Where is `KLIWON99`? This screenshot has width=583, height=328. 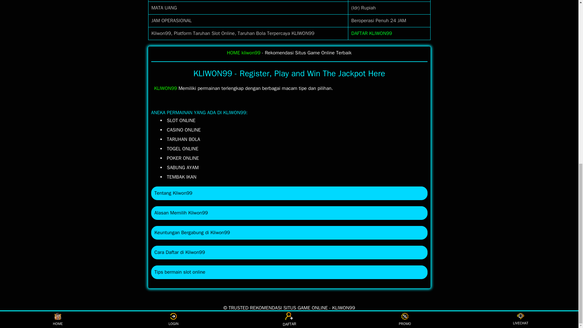
KLIWON99 is located at coordinates (166, 88).